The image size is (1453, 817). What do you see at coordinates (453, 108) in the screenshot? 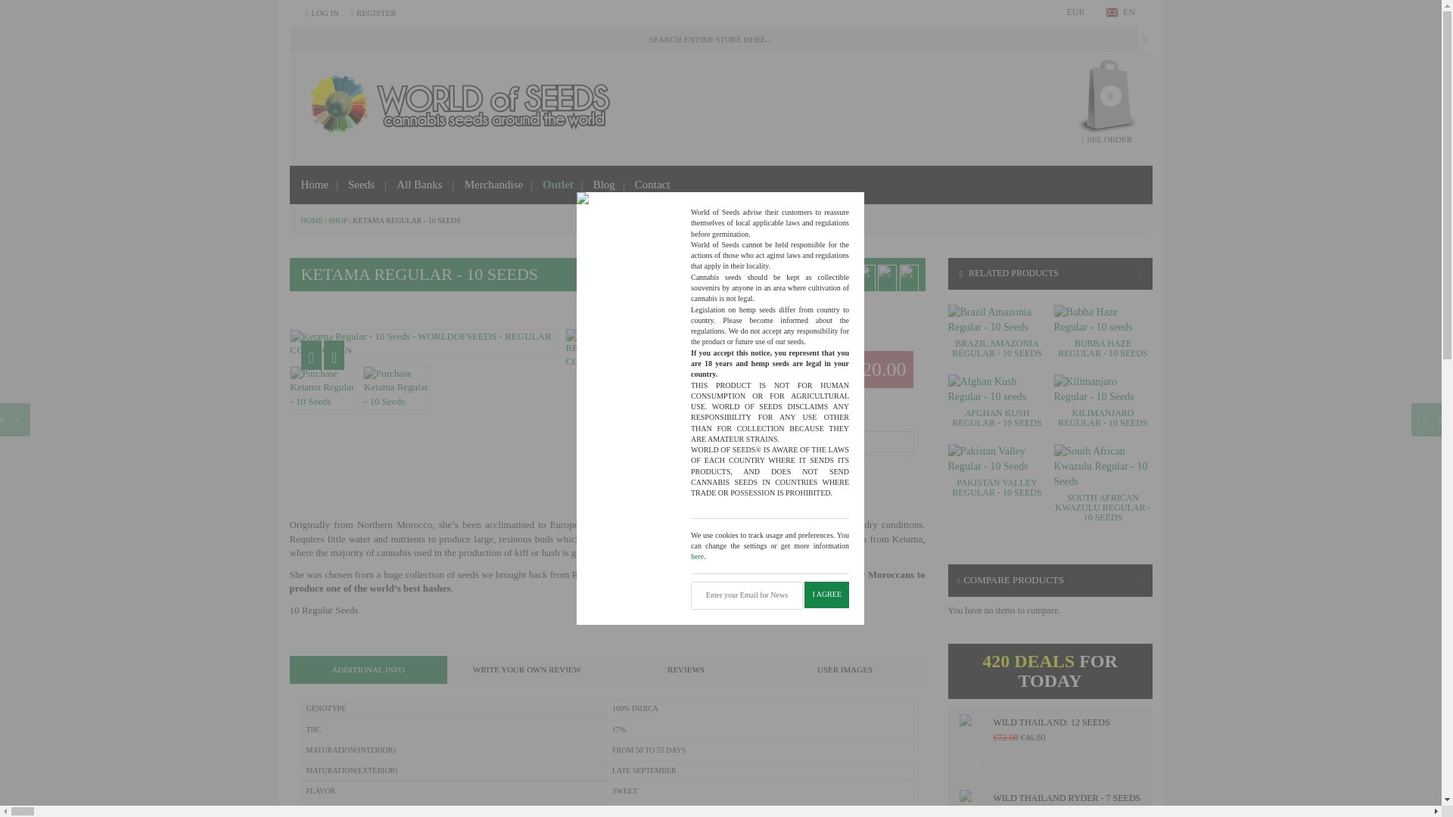
I see `Cannabis seeds World of seeds` at bounding box center [453, 108].